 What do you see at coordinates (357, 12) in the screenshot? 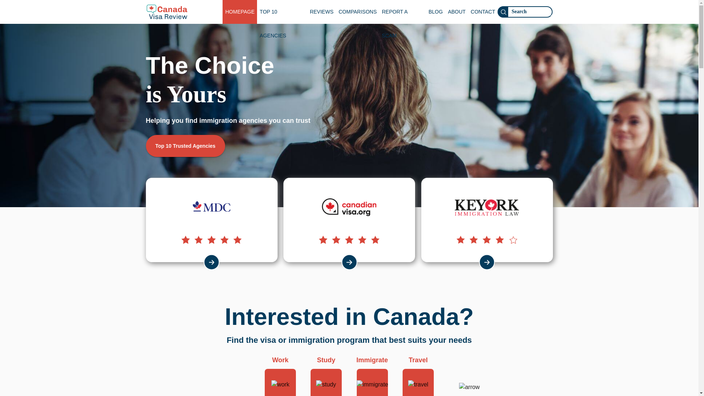
I see `COMPARISONS` at bounding box center [357, 12].